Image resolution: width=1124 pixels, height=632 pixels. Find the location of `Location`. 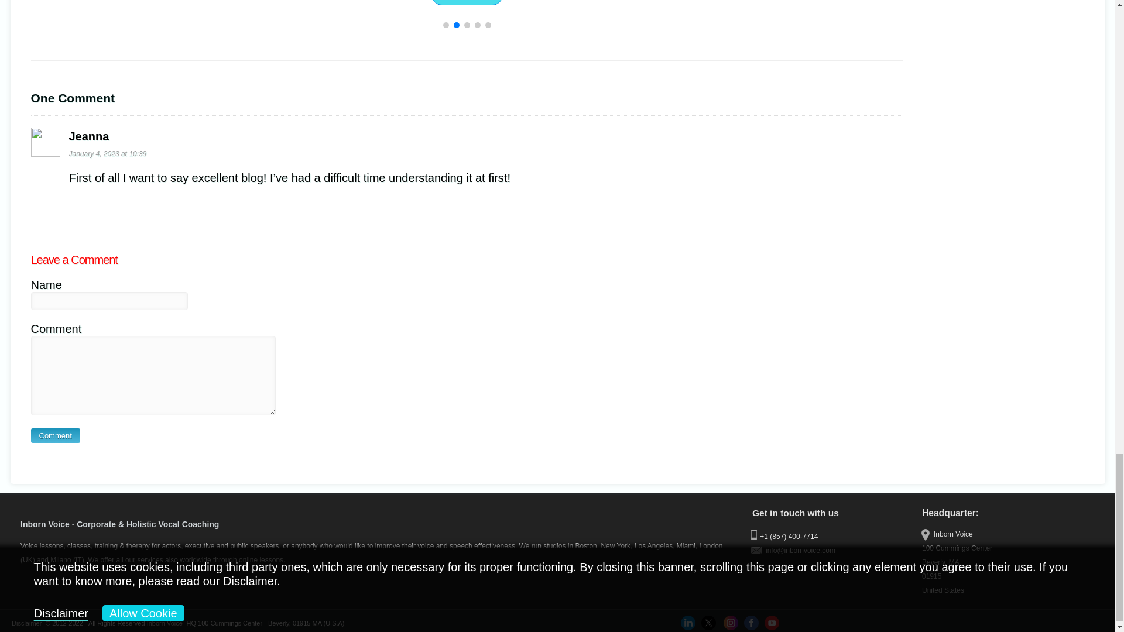

Location is located at coordinates (1001, 562).